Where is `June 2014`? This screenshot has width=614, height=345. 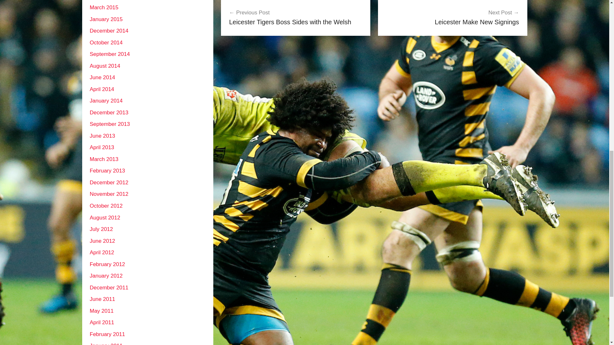
June 2014 is located at coordinates (295, 17).